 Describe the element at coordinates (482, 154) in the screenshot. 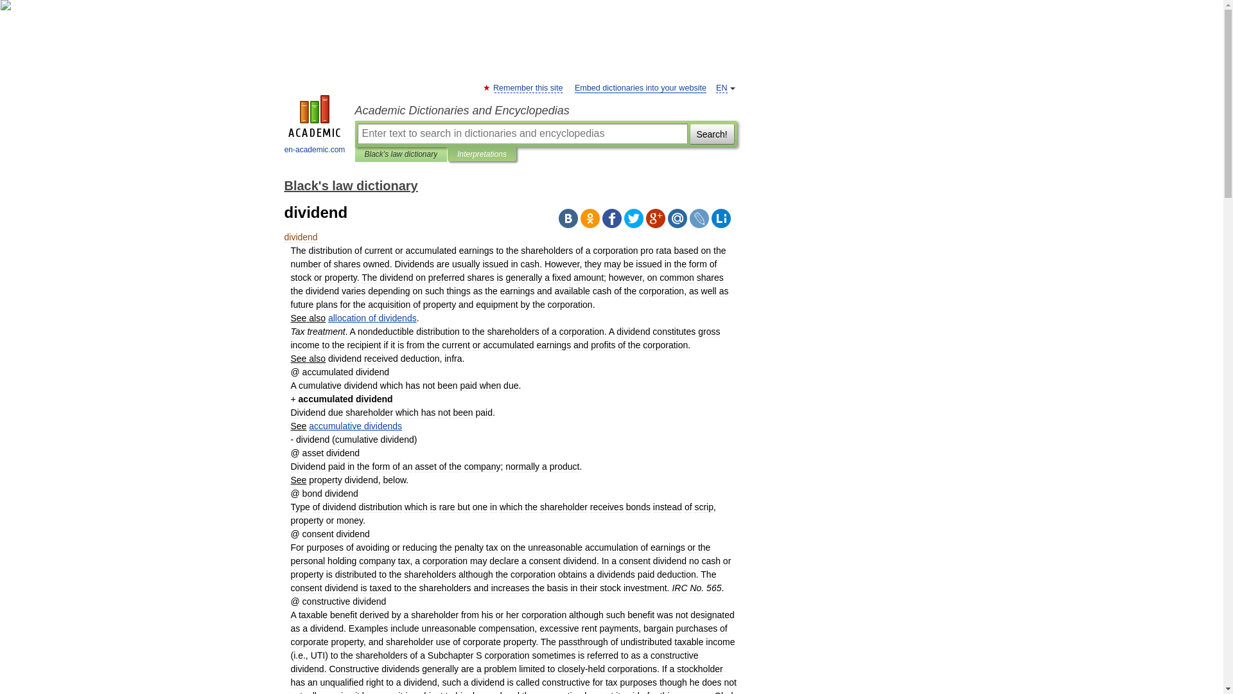

I see `Interpretations` at that location.